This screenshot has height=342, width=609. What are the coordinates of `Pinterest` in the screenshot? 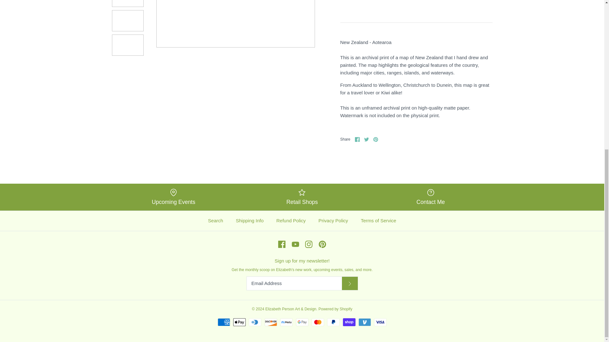 It's located at (322, 244).